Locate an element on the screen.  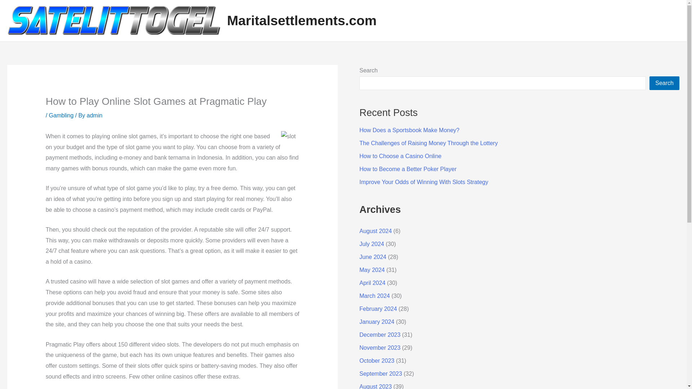
August 2023 is located at coordinates (375, 386).